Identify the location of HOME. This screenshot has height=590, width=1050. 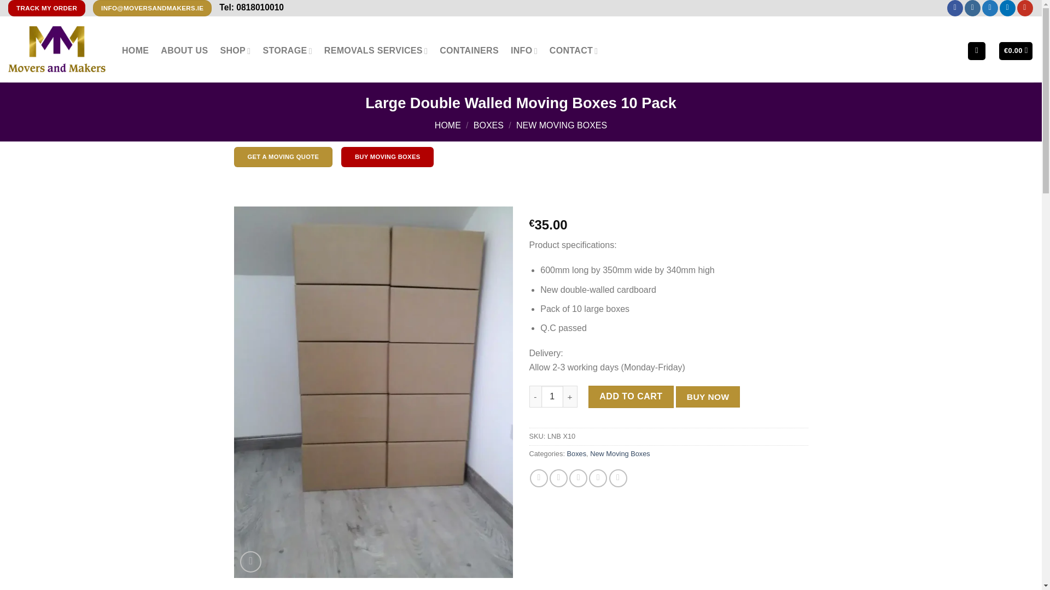
(135, 50).